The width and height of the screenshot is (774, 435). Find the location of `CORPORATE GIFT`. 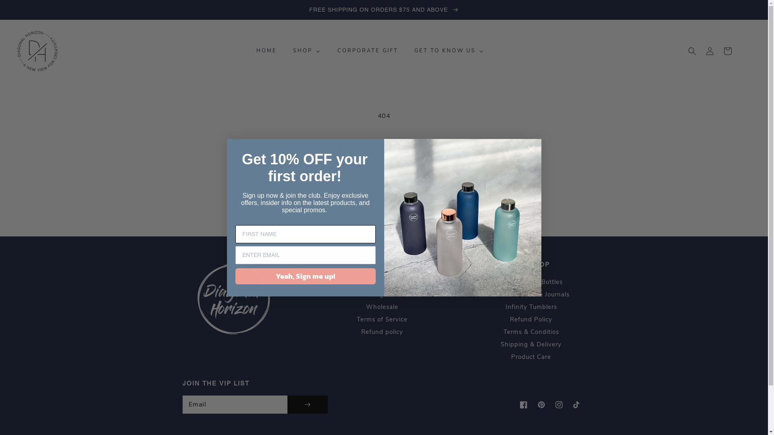

CORPORATE GIFT is located at coordinates (368, 51).